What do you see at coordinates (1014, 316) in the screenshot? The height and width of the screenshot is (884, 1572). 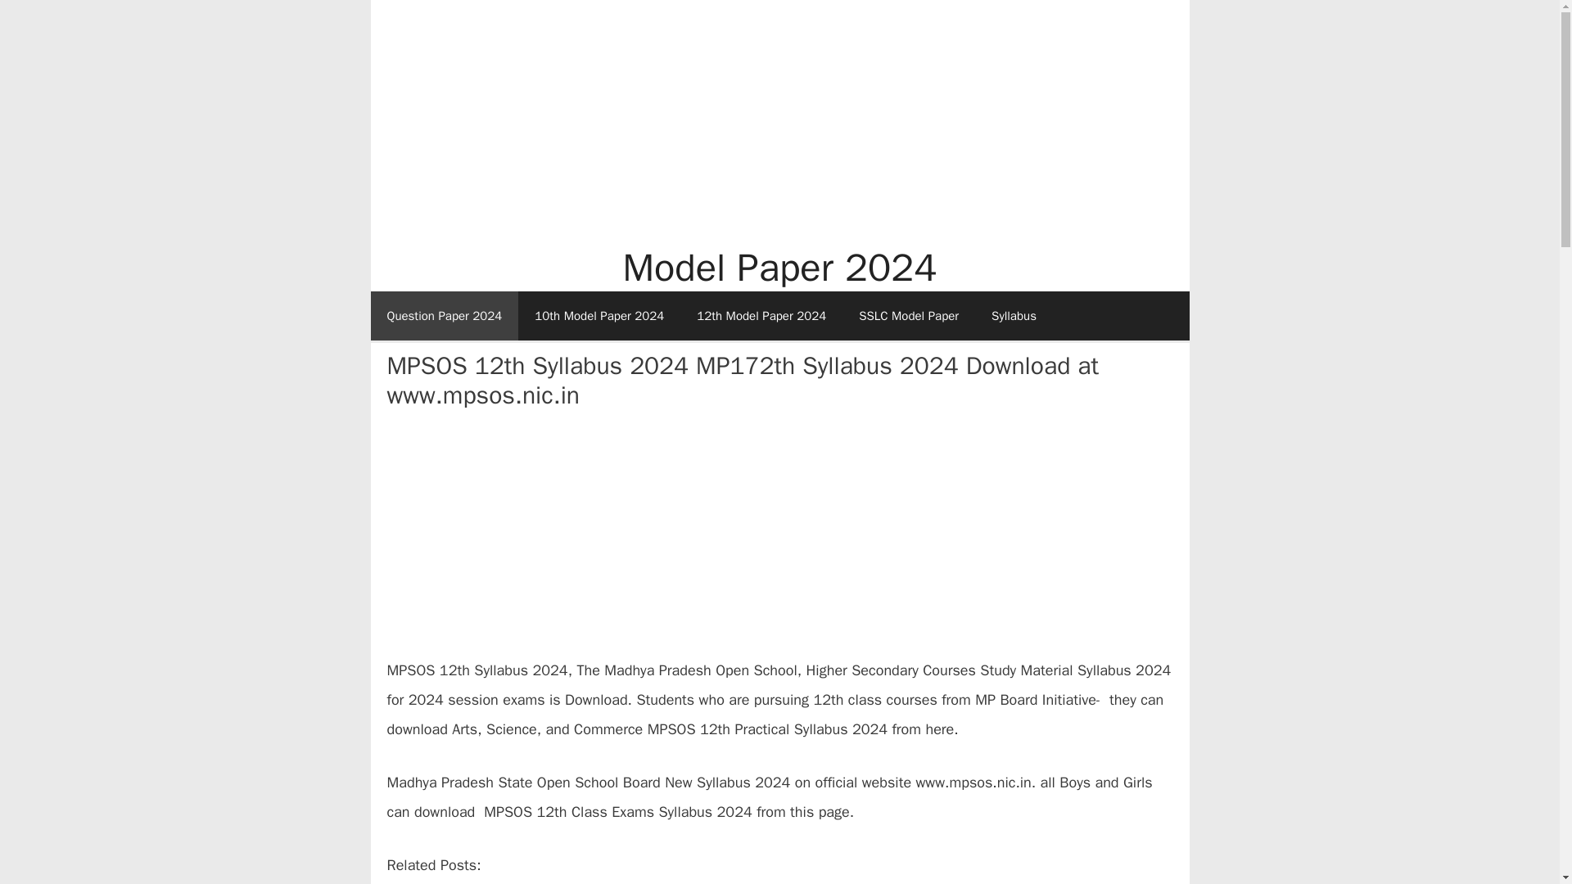 I see `Syllabus` at bounding box center [1014, 316].